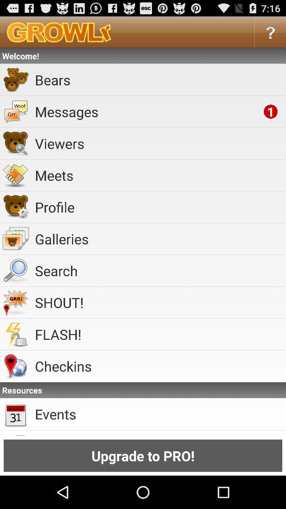 This screenshot has height=509, width=286. What do you see at coordinates (159, 80) in the screenshot?
I see `click the bears icon` at bounding box center [159, 80].